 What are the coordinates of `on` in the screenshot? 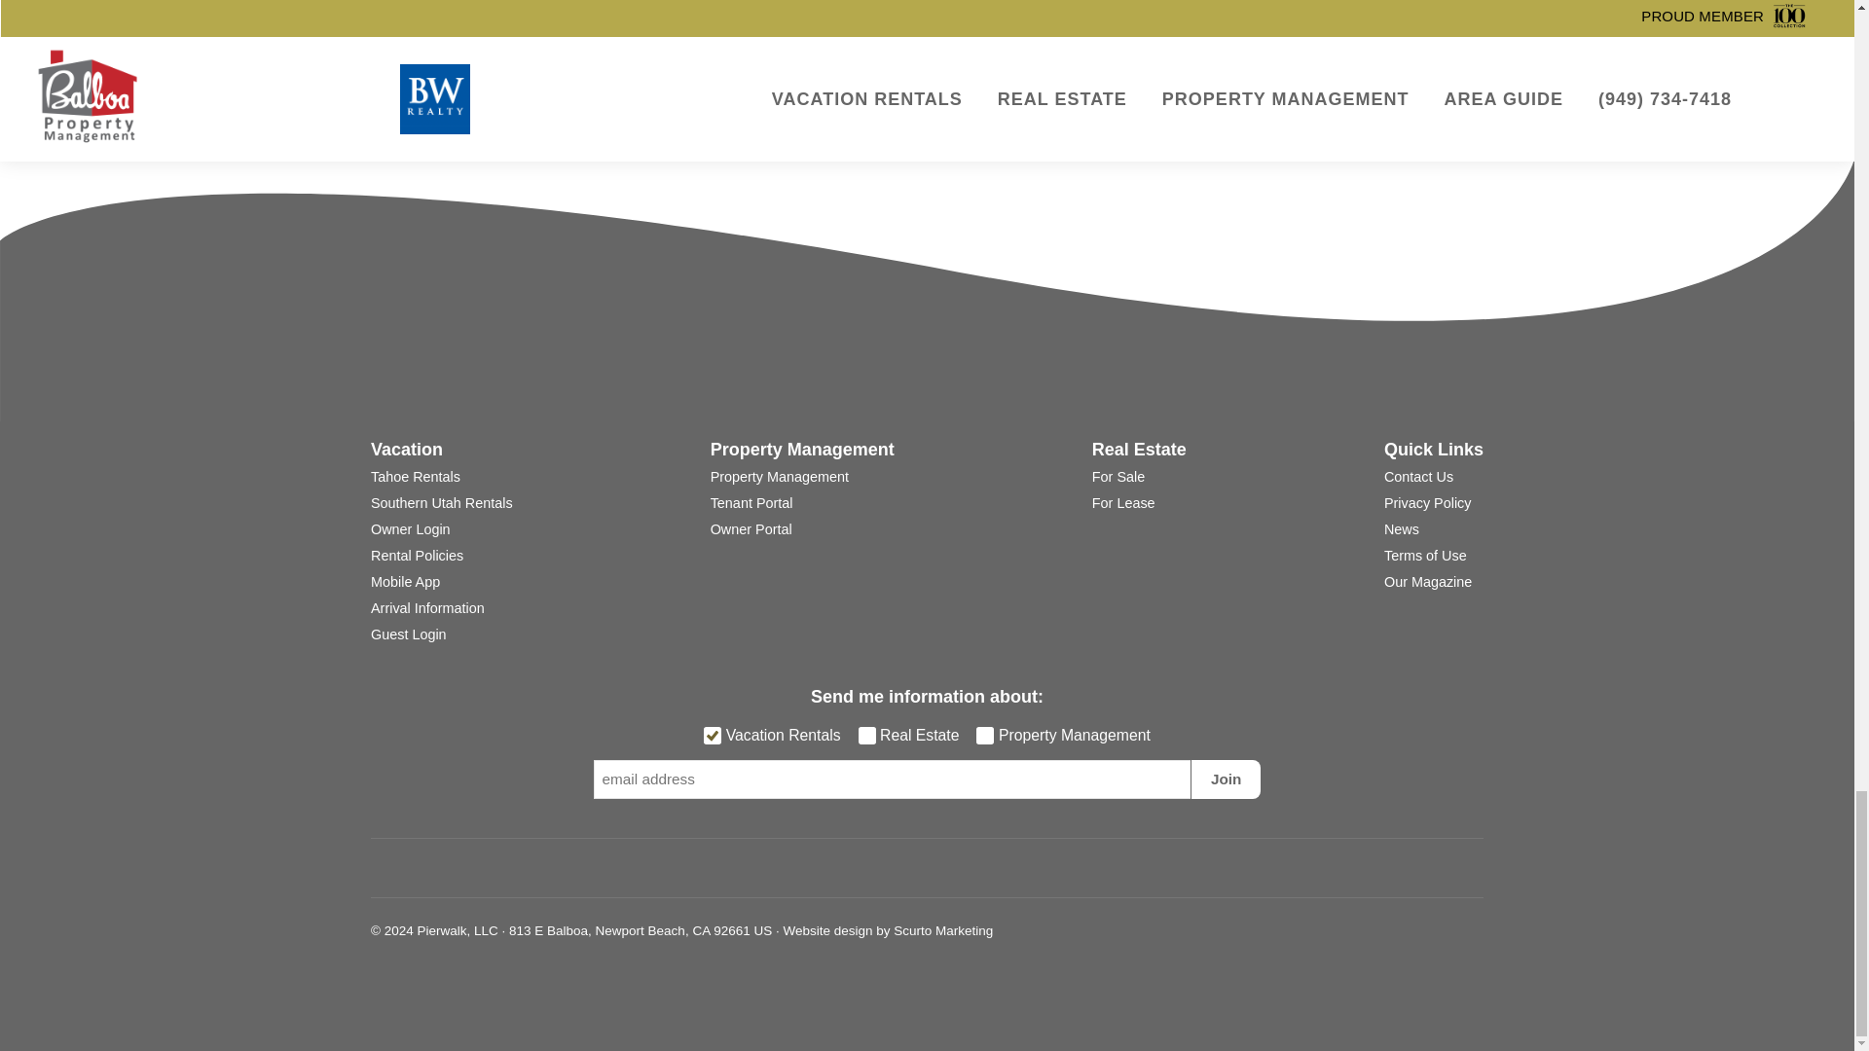 It's located at (866, 736).